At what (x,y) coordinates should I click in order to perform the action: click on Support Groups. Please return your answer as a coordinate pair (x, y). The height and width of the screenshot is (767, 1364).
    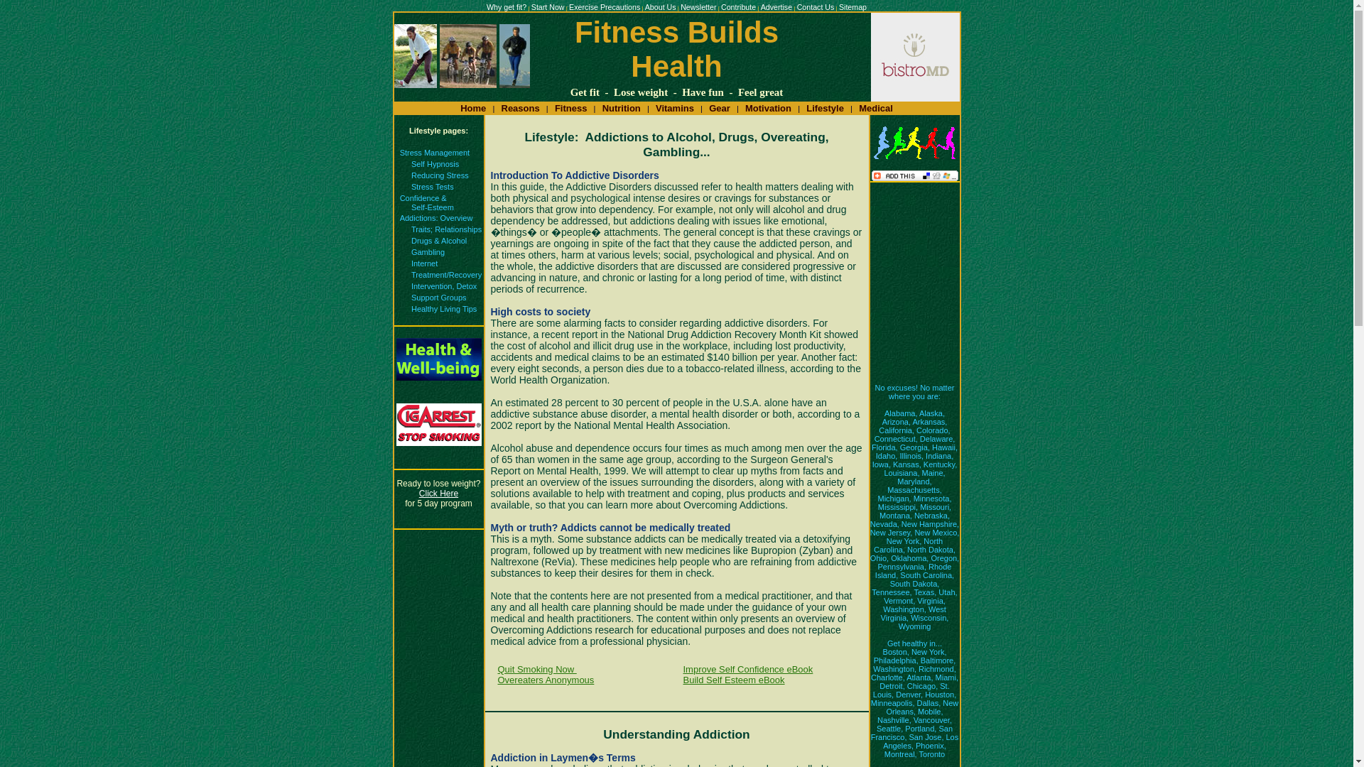
    Looking at the image, I should click on (439, 297).